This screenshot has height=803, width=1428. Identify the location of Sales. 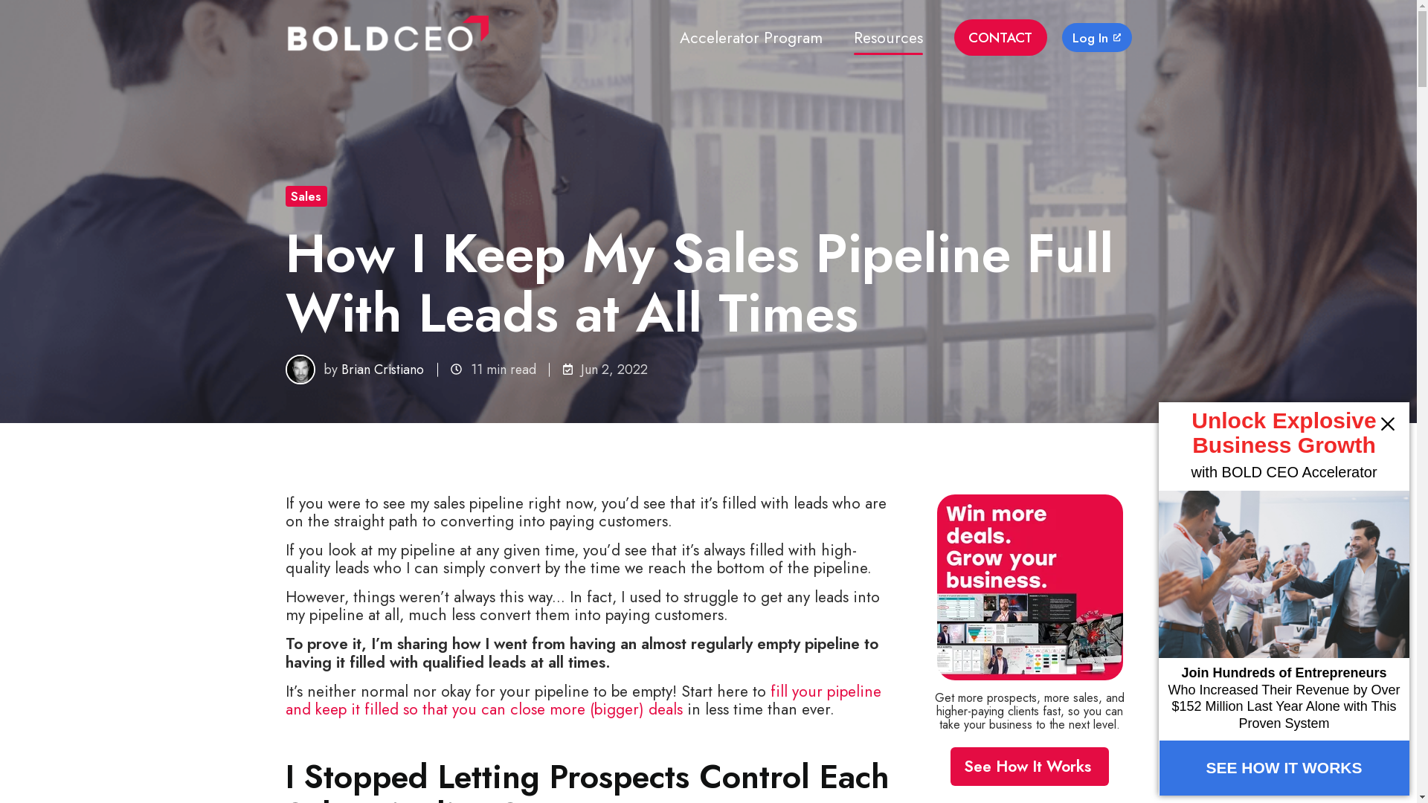
(306, 196).